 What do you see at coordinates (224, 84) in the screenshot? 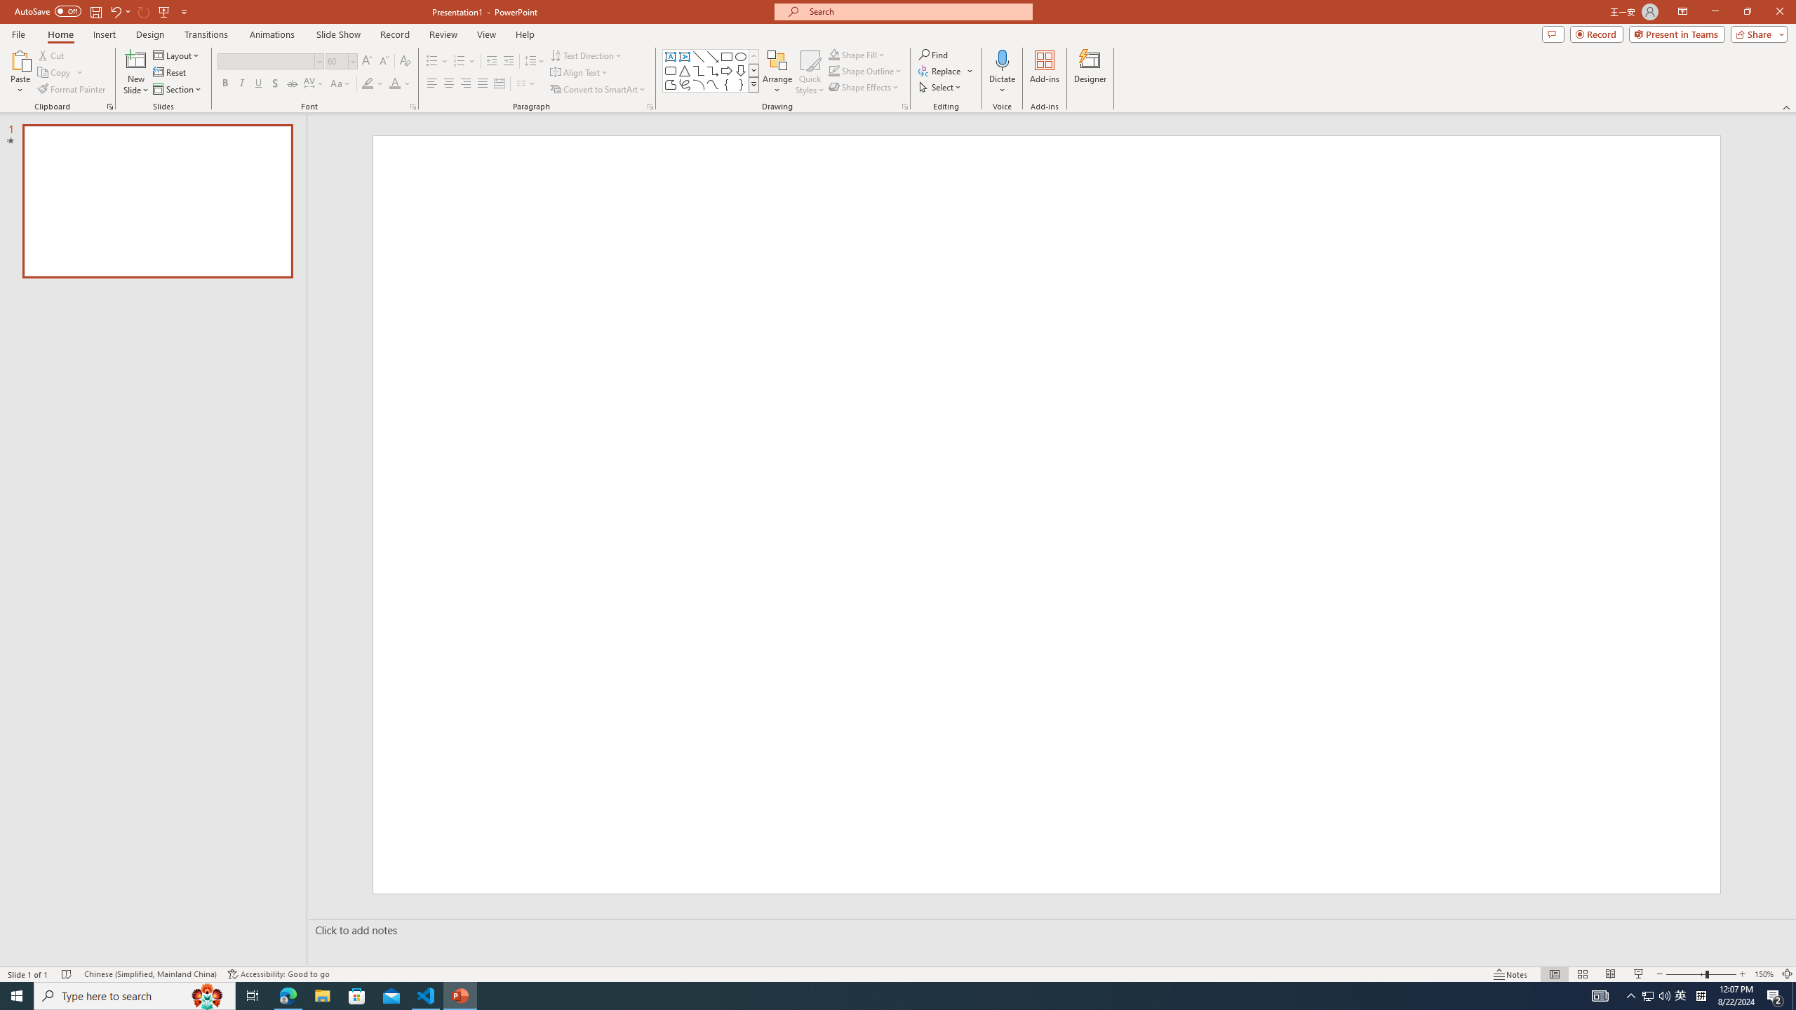
I see `Bold` at bounding box center [224, 84].